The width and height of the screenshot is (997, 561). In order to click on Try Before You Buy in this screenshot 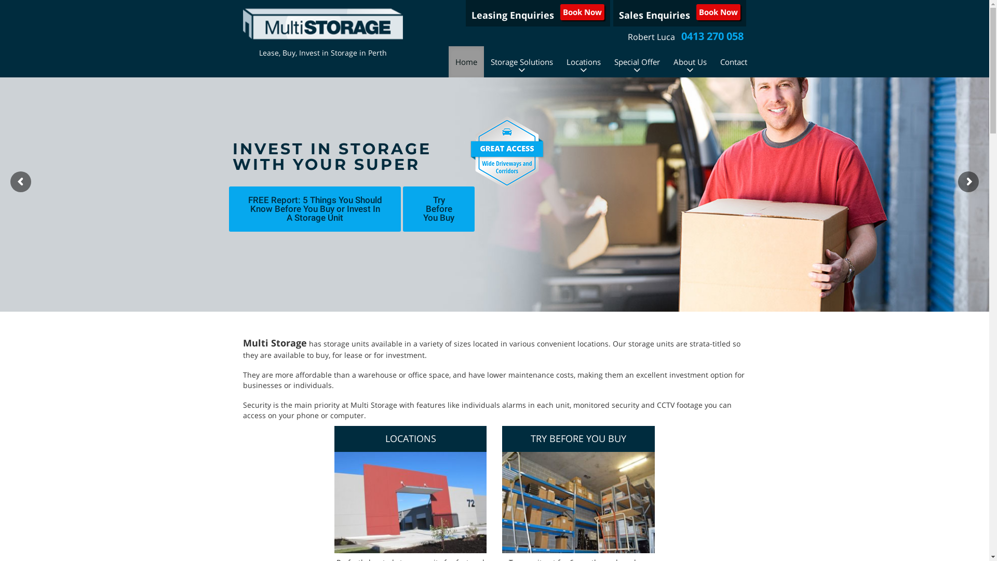, I will do `click(439, 209)`.